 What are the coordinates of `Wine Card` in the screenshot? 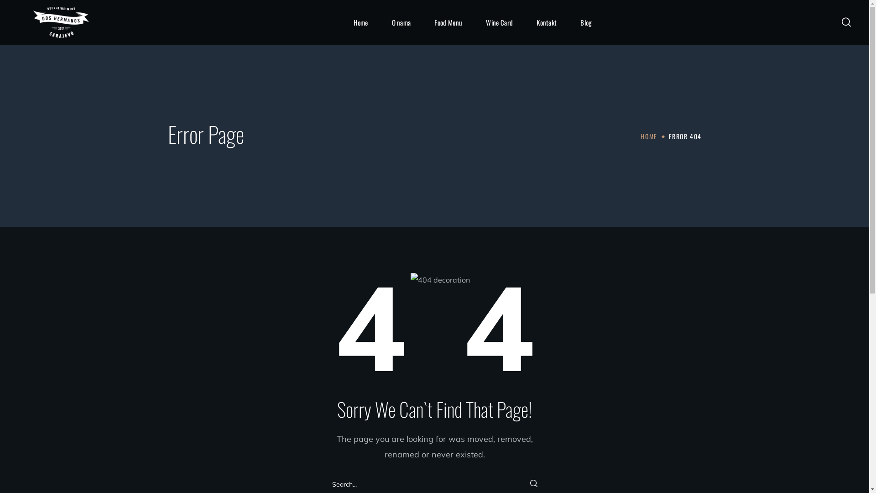 It's located at (499, 22).